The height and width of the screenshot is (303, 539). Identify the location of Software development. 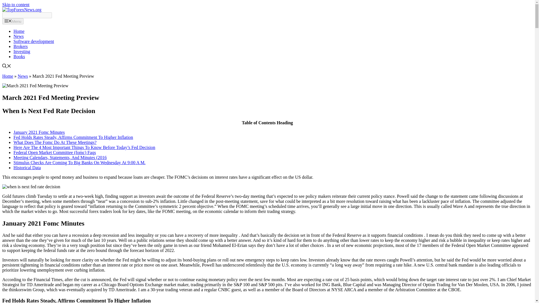
(34, 41).